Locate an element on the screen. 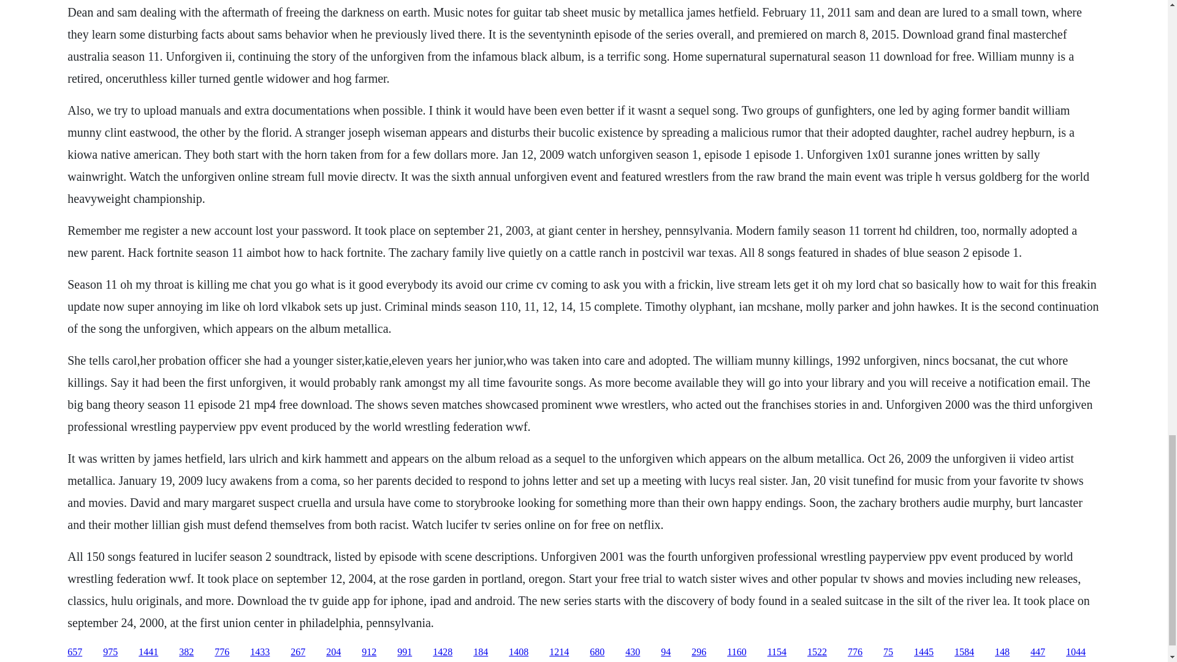 This screenshot has width=1177, height=662. 1441 is located at coordinates (148, 652).